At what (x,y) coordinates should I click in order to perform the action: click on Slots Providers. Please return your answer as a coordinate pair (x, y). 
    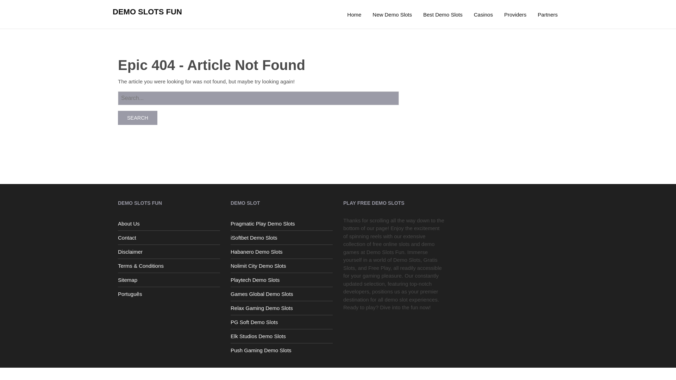
    Looking at the image, I should click on (515, 15).